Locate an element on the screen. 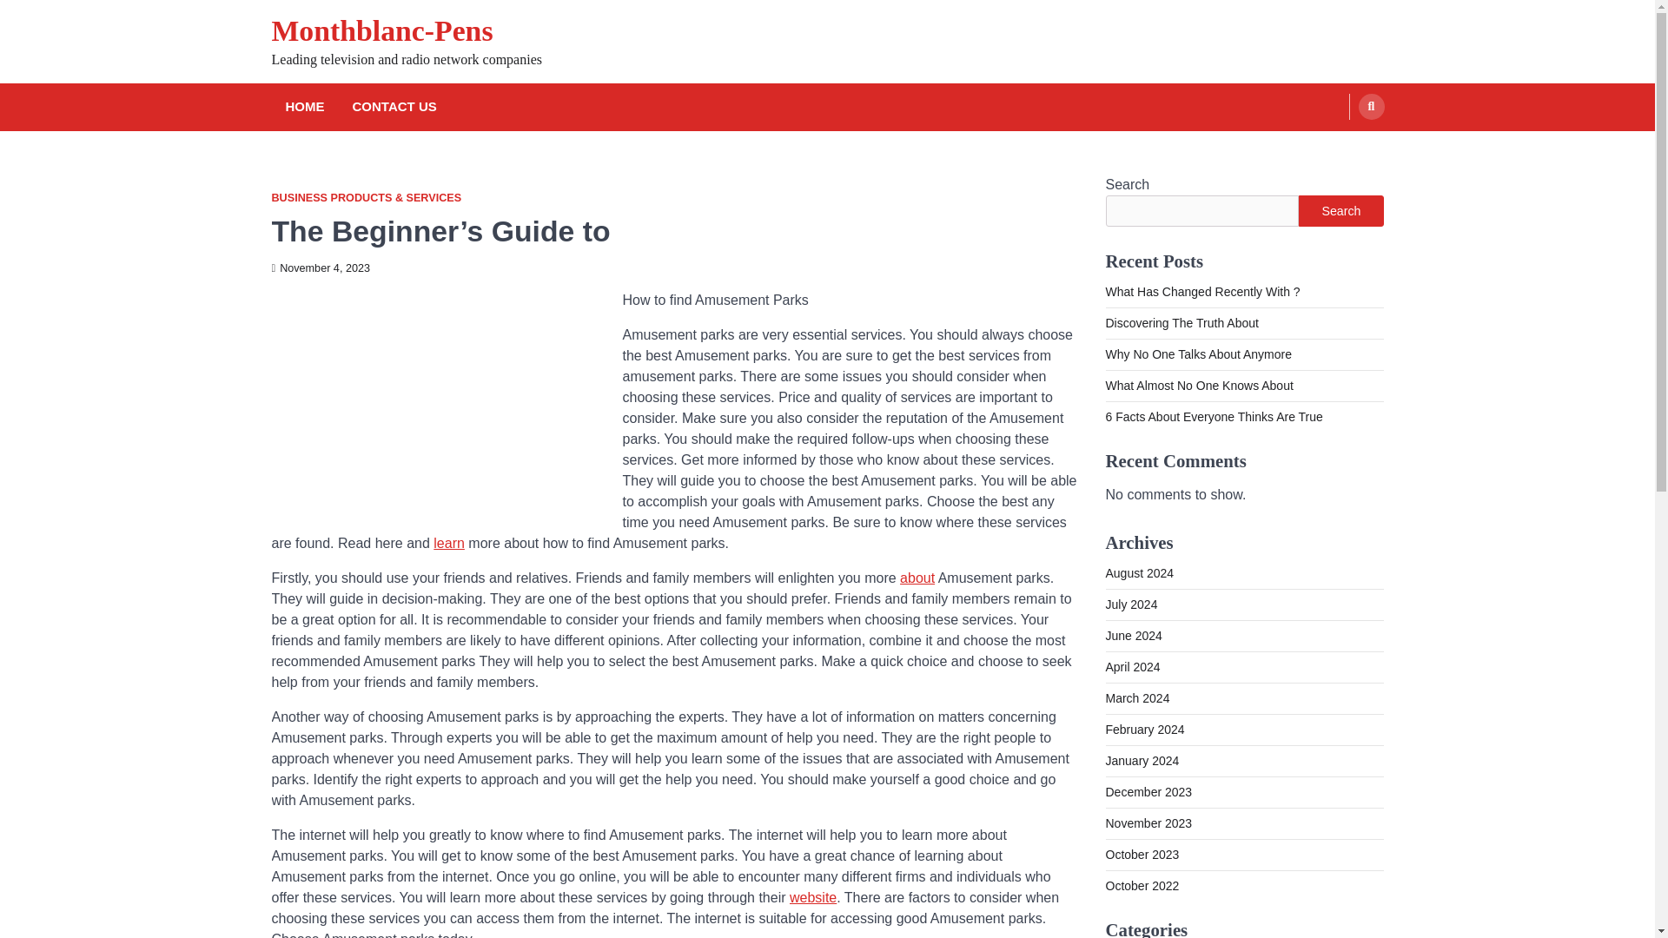  Search is located at coordinates (1338, 148).